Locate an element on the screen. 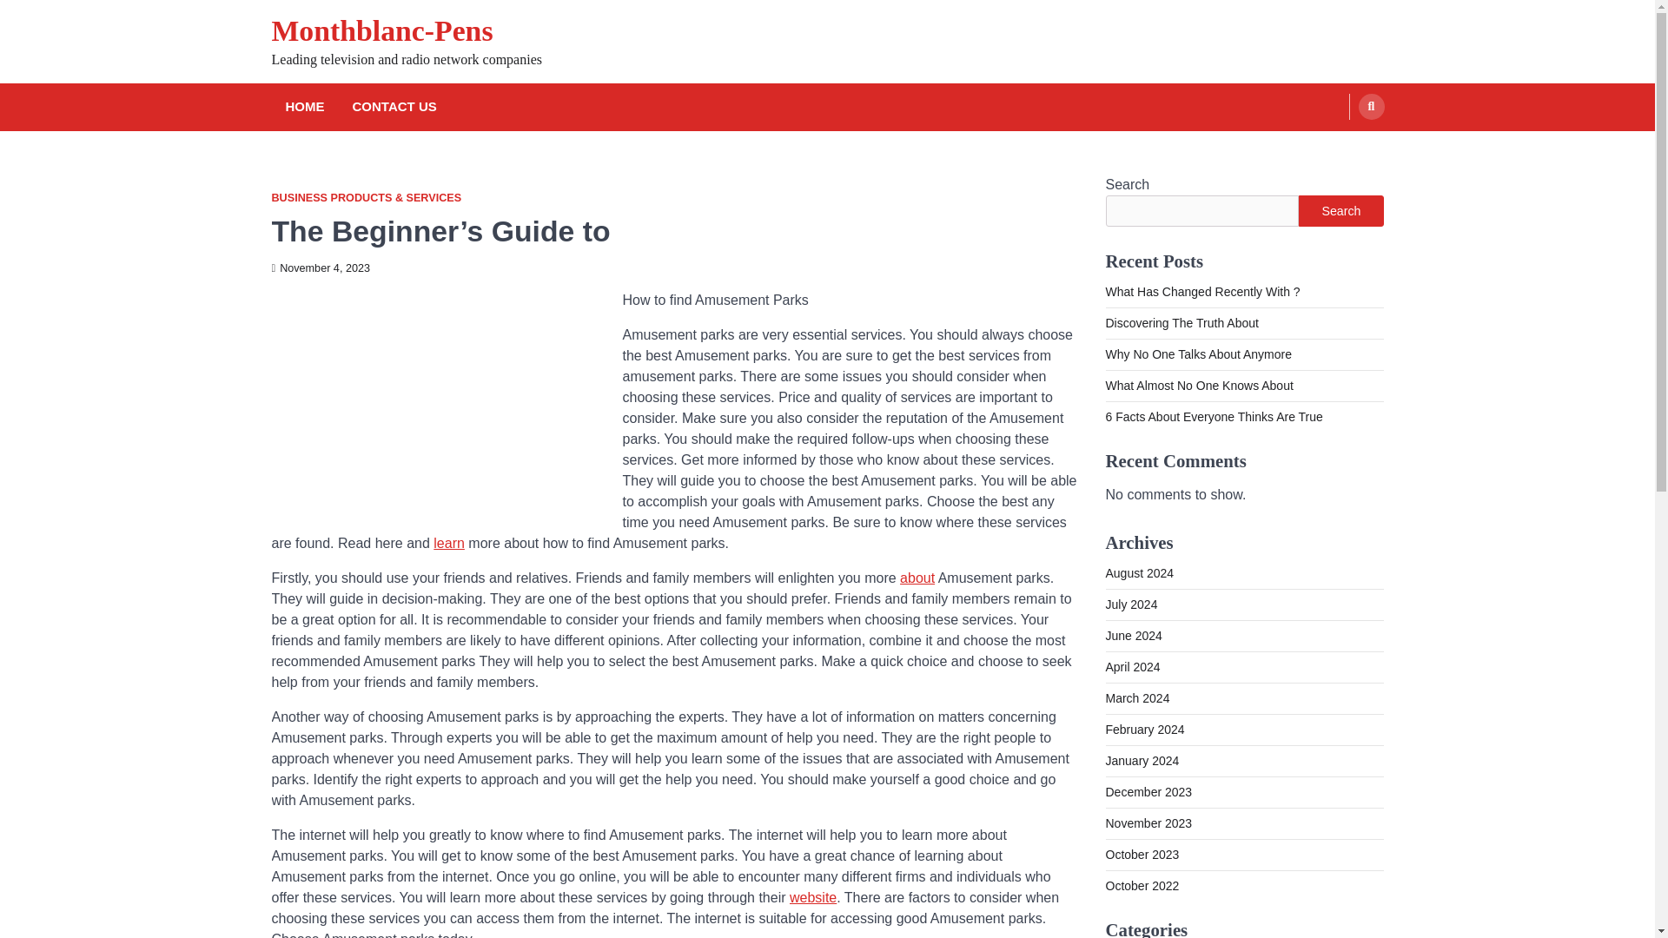  Search is located at coordinates (1338, 148).